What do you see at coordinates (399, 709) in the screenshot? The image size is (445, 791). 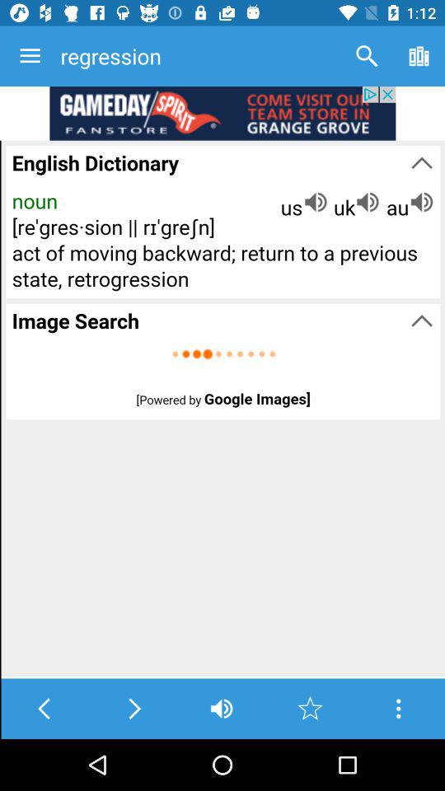 I see `customize` at bounding box center [399, 709].